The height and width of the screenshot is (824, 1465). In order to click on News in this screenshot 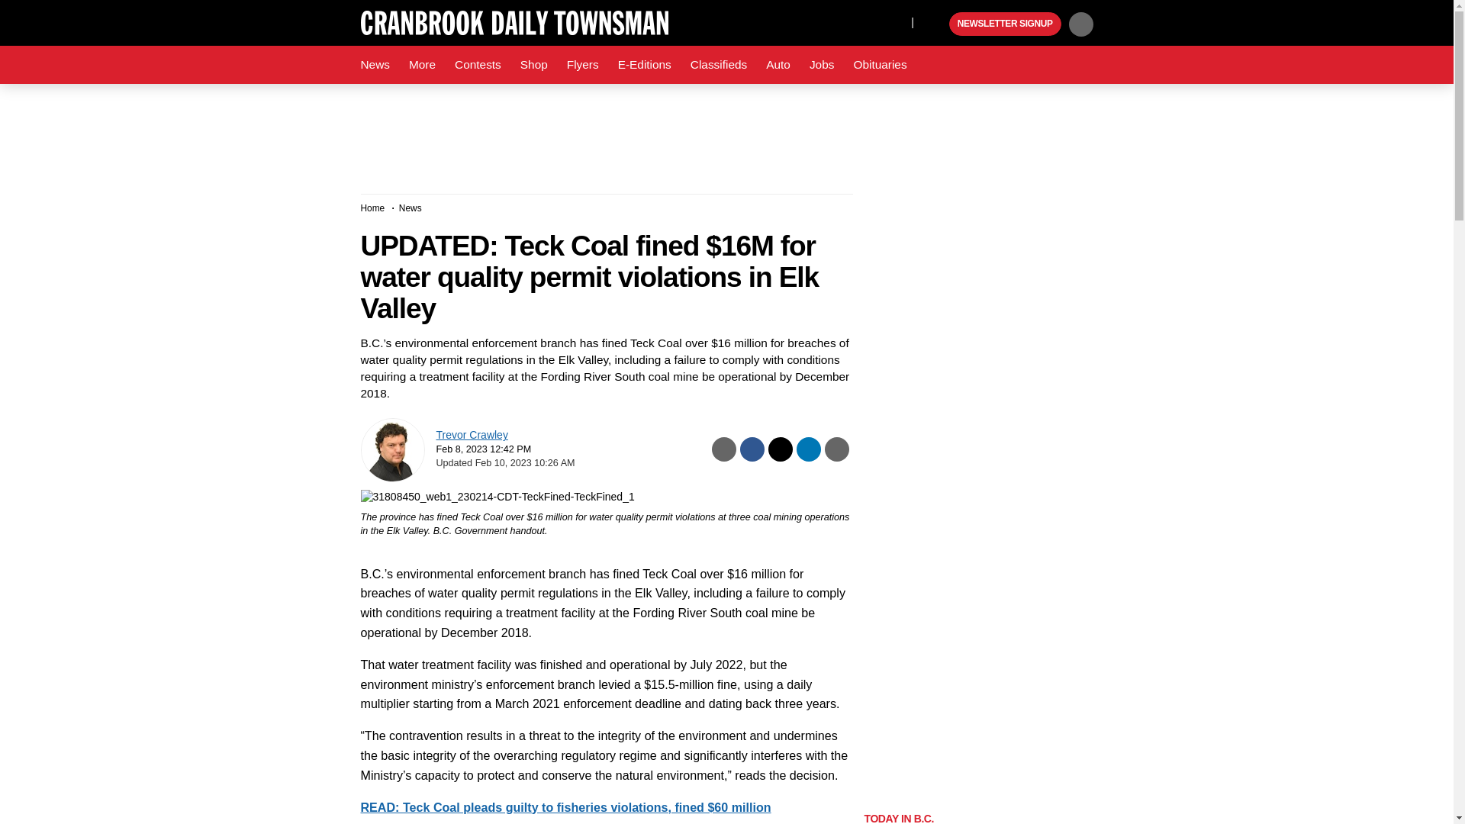, I will do `click(375, 65)`.